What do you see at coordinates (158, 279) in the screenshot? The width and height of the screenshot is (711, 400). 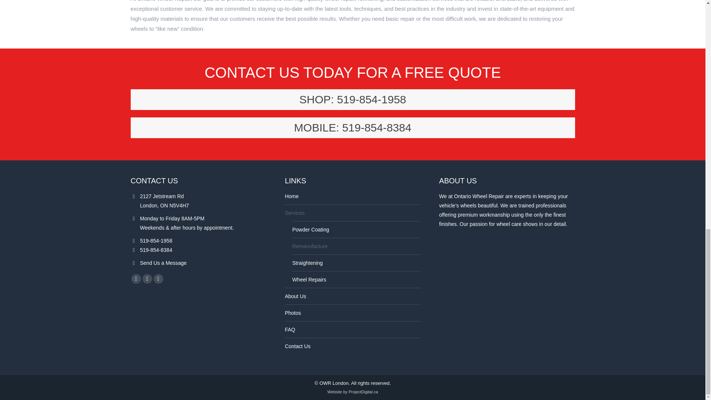 I see `Instagram page opens in new window` at bounding box center [158, 279].